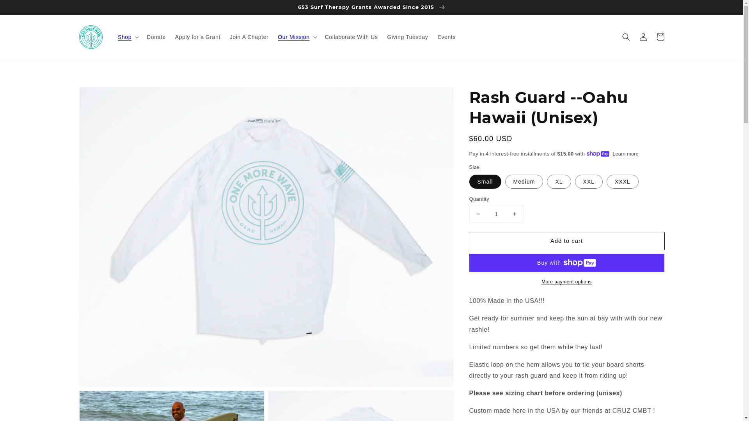  Describe the element at coordinates (408, 37) in the screenshot. I see `Giving Tuesday` at that location.